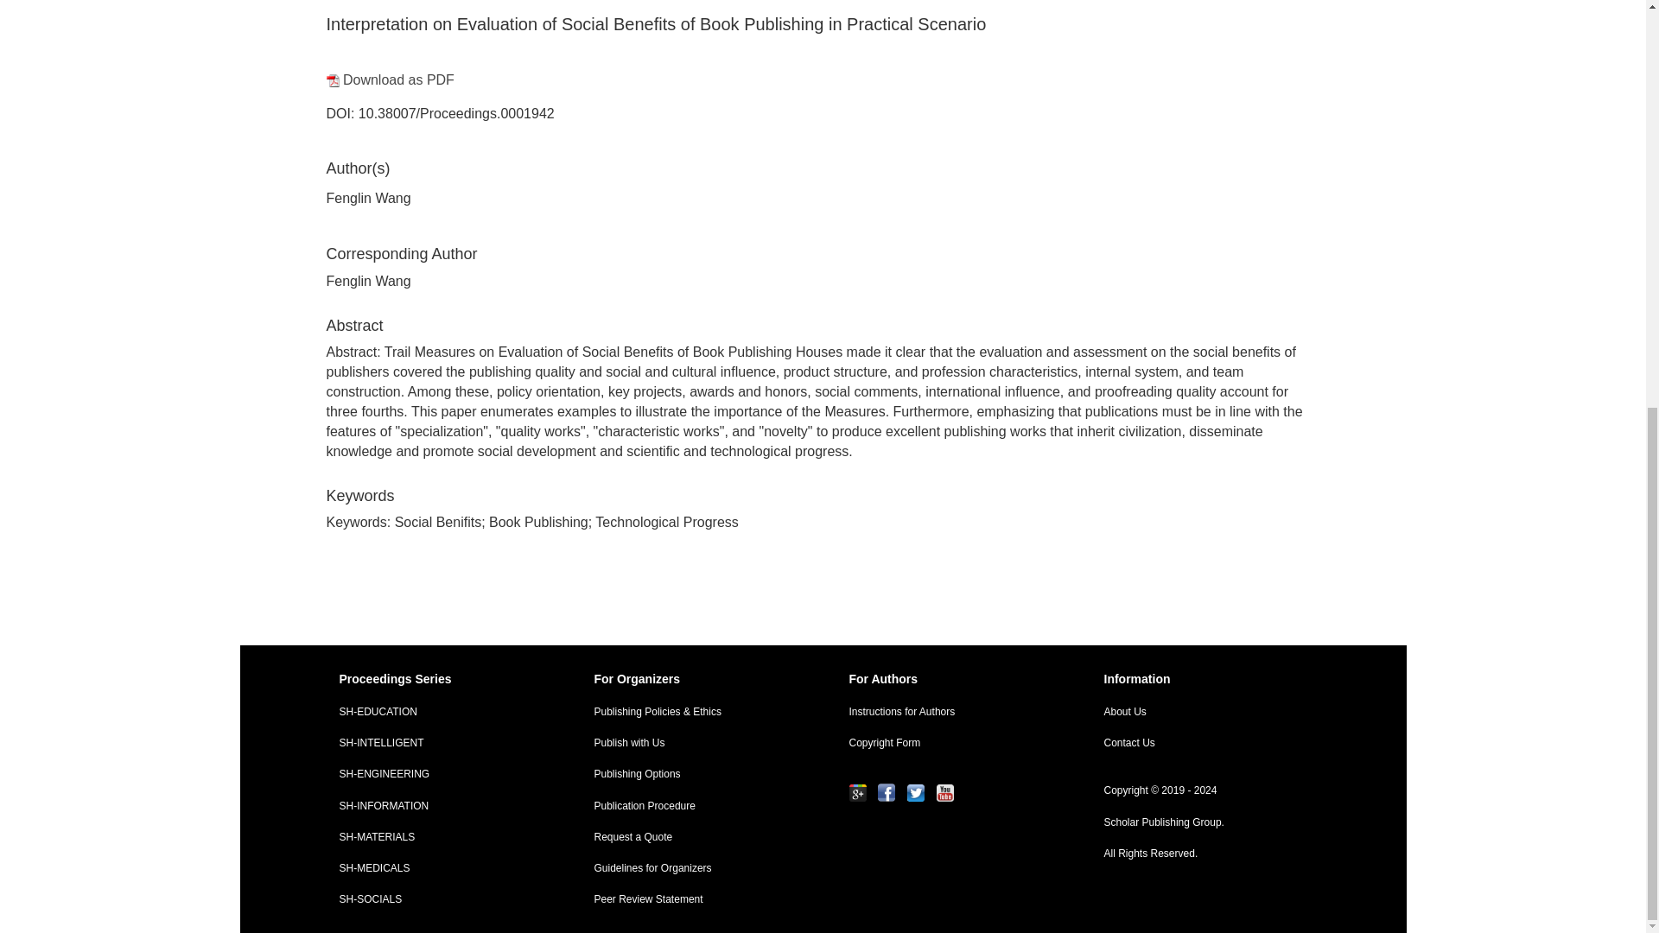  Describe the element at coordinates (695, 838) in the screenshot. I see `Request a Quote` at that location.